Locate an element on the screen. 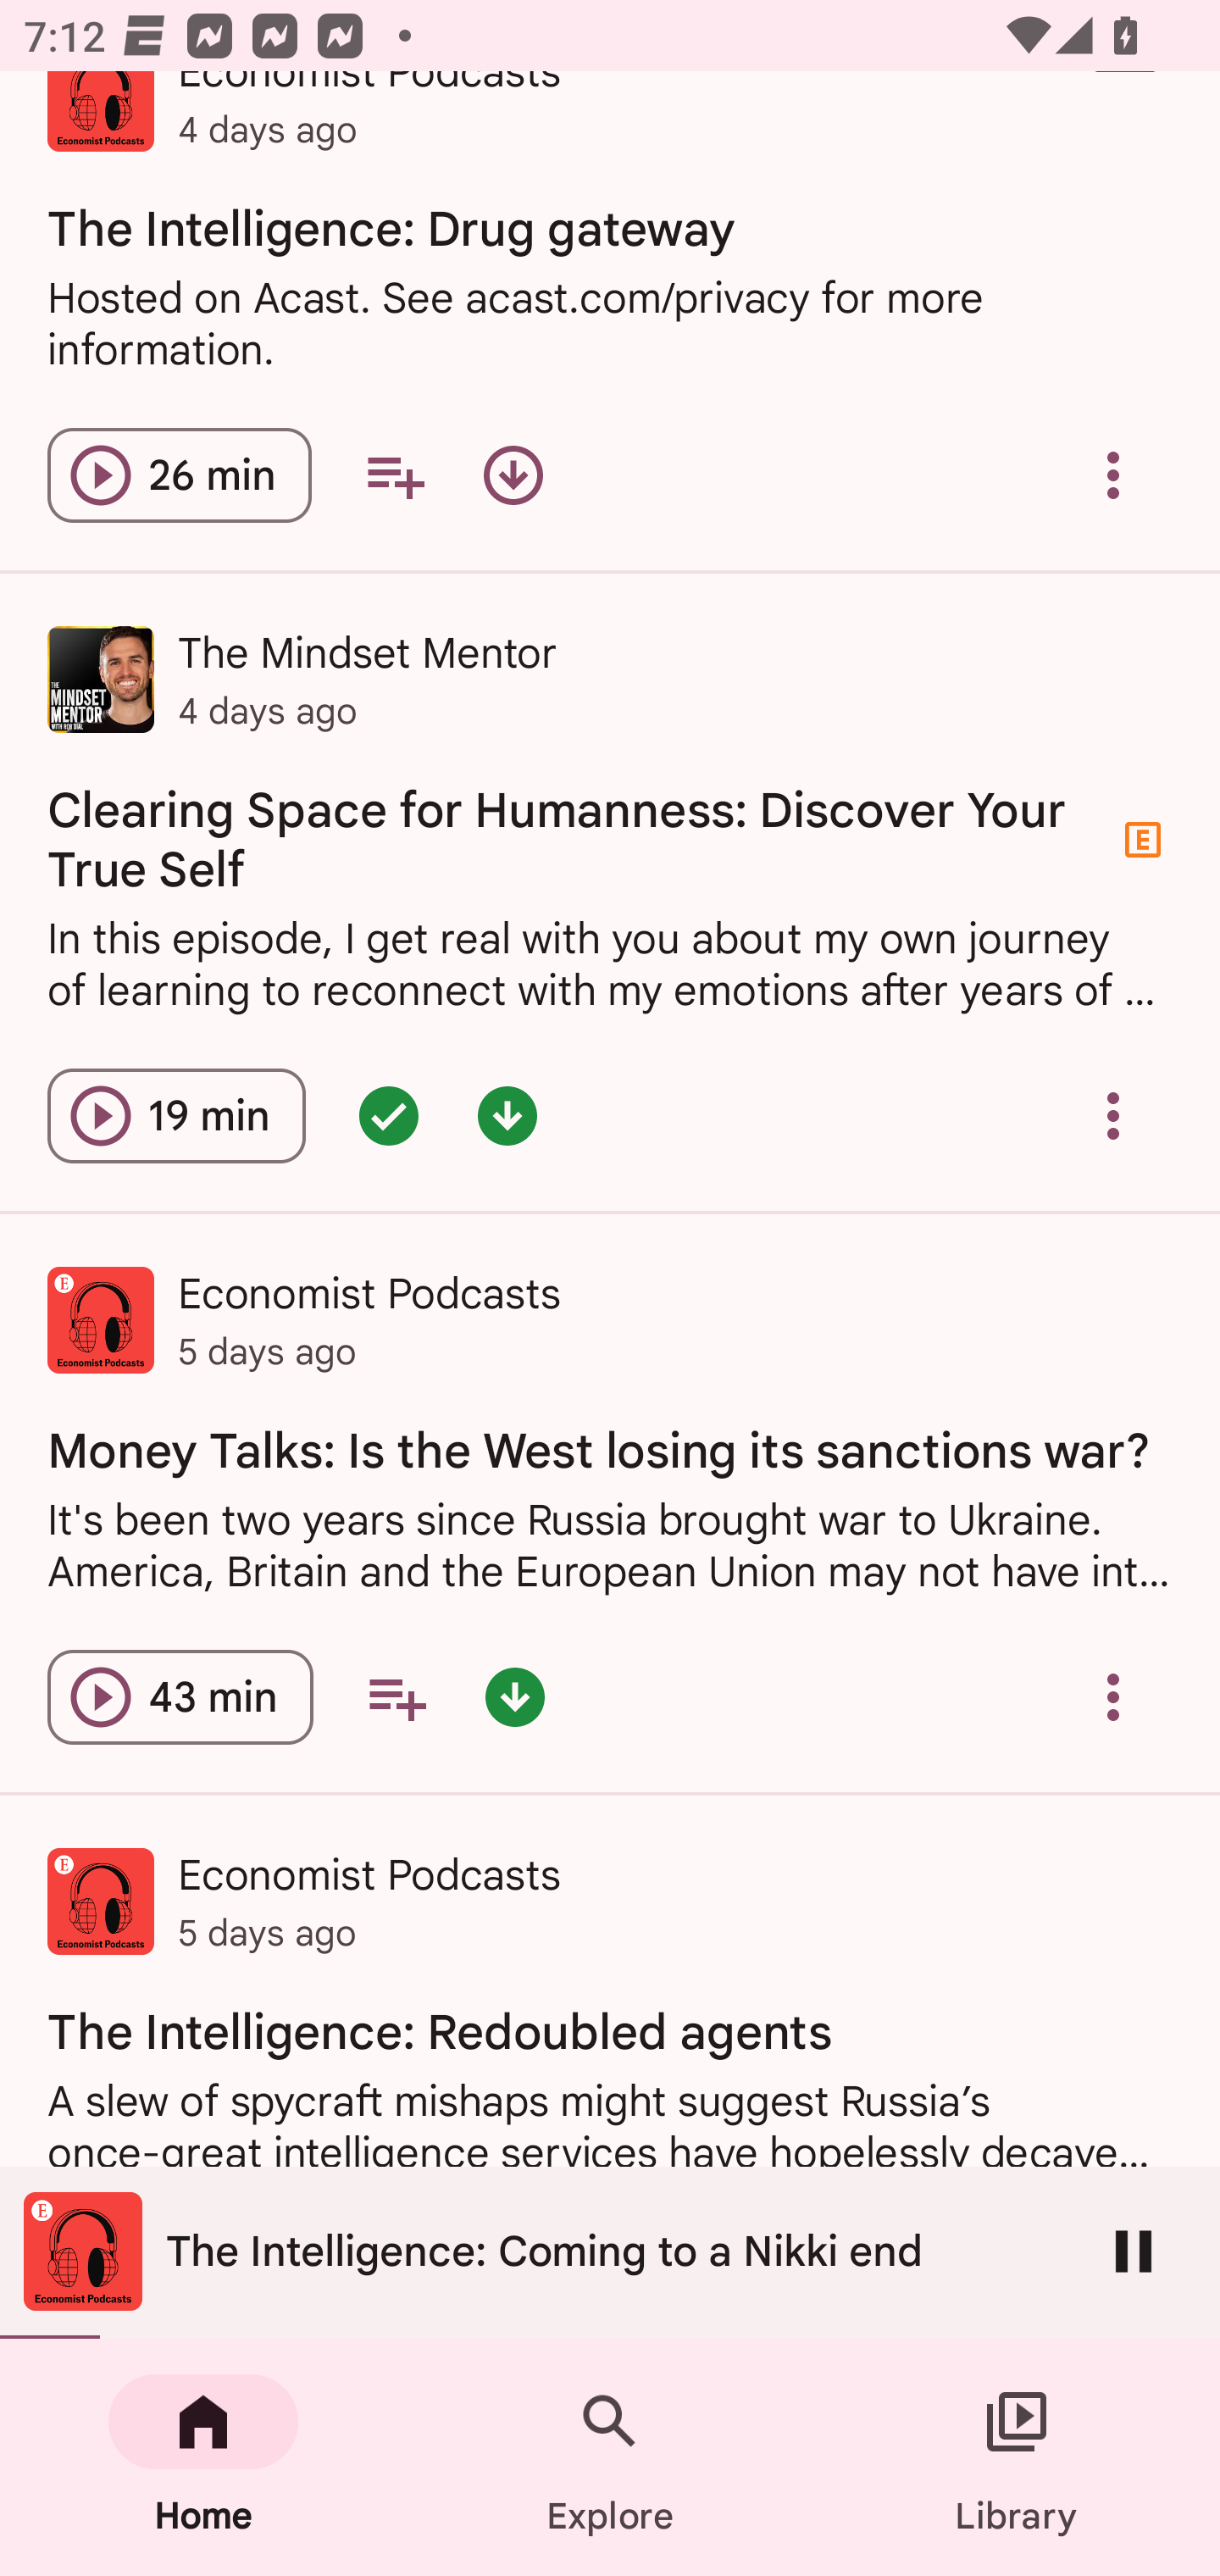  Play episode The Intelligence: Drug gateway 26 min is located at coordinates (180, 475).